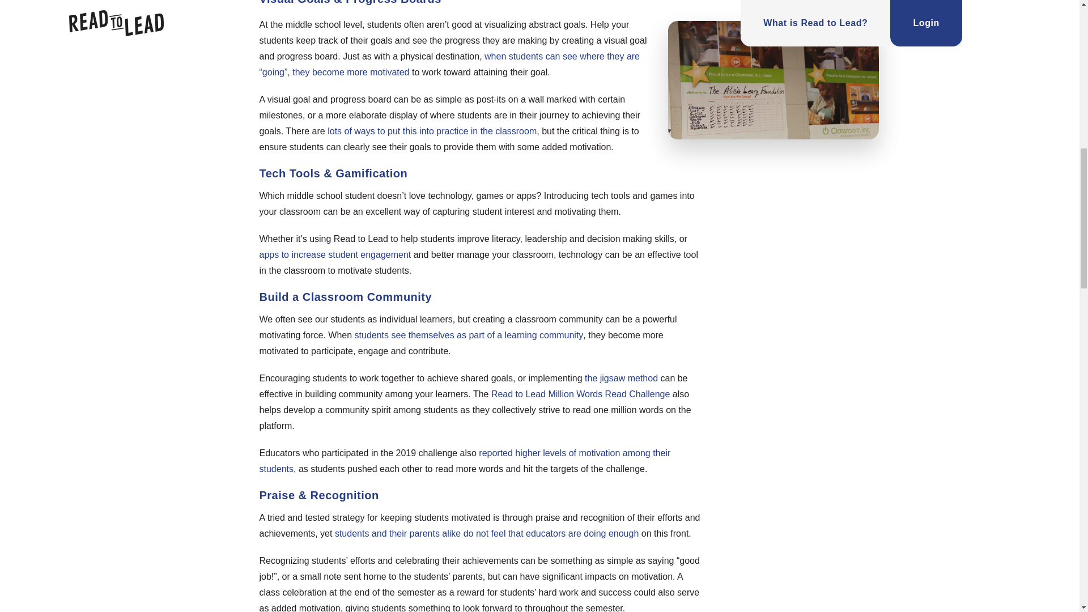  What do you see at coordinates (432, 130) in the screenshot?
I see `lots of ways to put this into practice in the classroom` at bounding box center [432, 130].